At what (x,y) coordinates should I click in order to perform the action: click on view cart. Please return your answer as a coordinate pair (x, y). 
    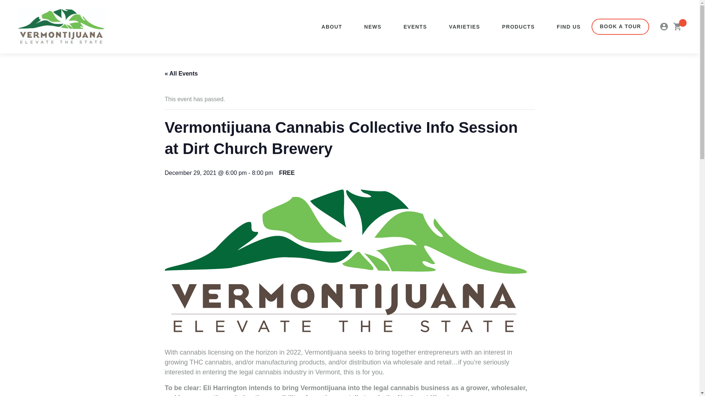
    Looking at the image, I should click on (677, 26).